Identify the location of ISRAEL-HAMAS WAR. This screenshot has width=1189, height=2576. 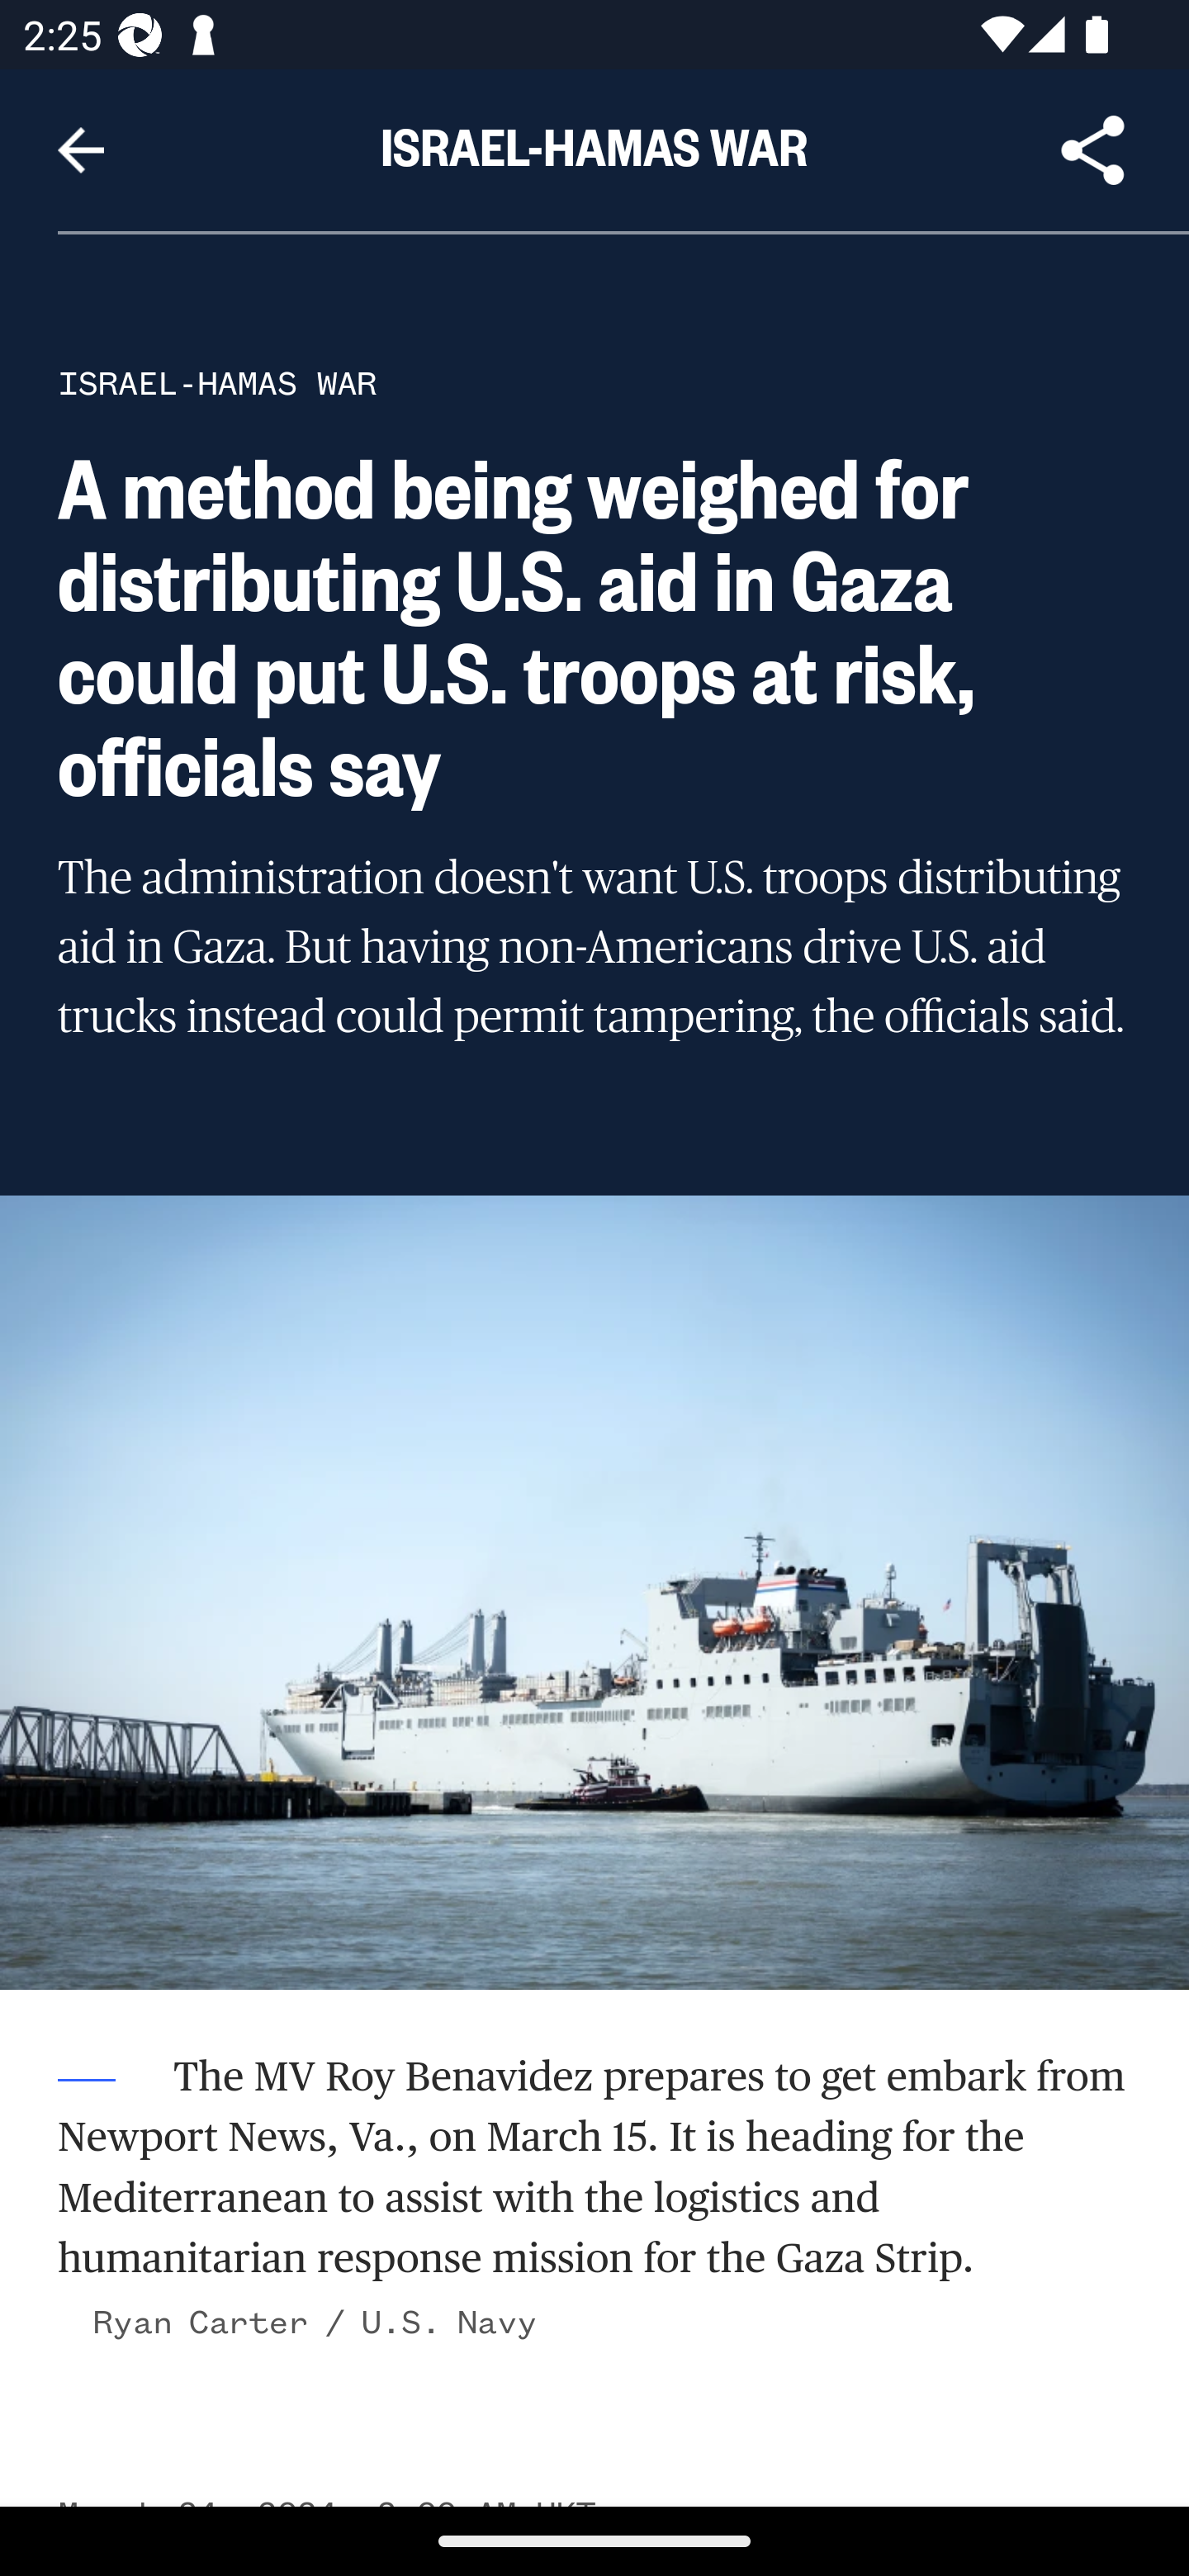
(218, 383).